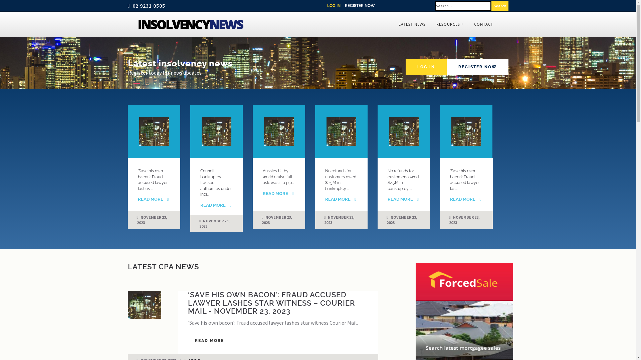 Image resolution: width=641 pixels, height=360 pixels. Describe the element at coordinates (477, 67) in the screenshot. I see `REGISTER NOW` at that location.